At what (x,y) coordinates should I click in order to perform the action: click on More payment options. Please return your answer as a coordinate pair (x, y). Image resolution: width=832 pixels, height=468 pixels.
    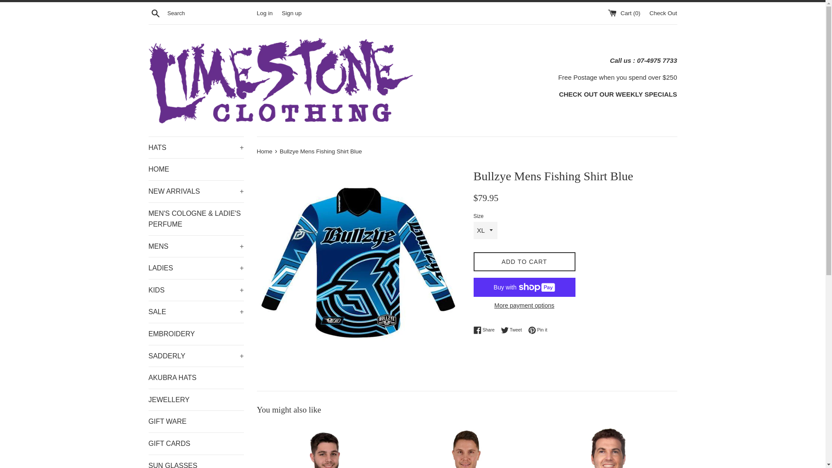
    Looking at the image, I should click on (524, 305).